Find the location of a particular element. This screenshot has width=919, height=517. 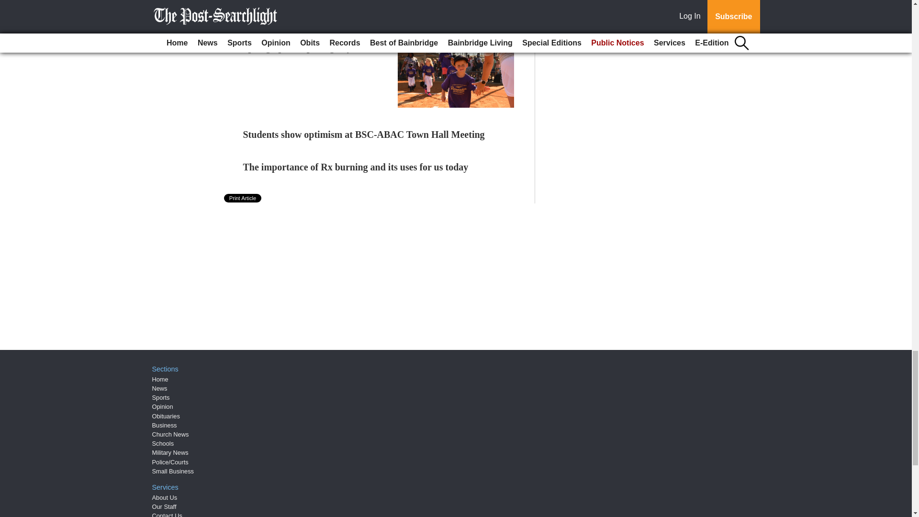

Students show optimism at BSC-ABAC Town Hall Meeting is located at coordinates (364, 134).